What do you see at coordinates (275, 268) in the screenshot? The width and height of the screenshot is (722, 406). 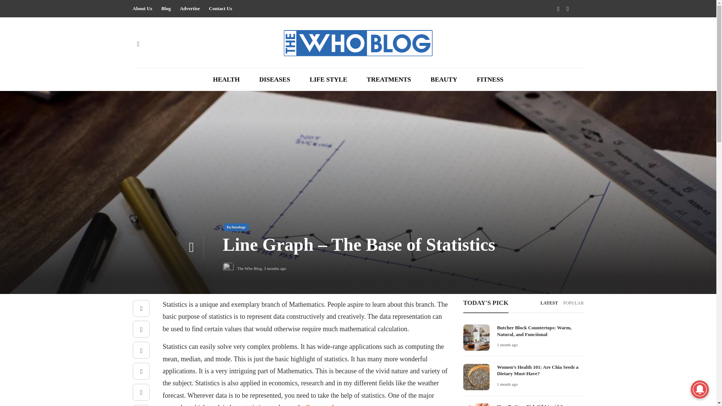 I see `3 months ago` at bounding box center [275, 268].